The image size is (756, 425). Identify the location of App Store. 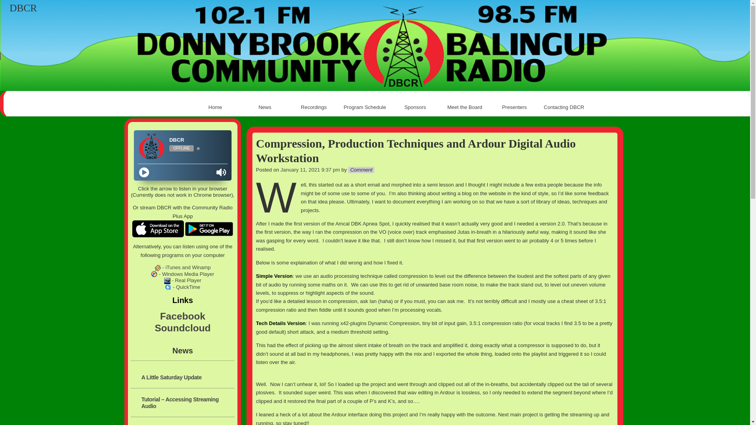
(158, 229).